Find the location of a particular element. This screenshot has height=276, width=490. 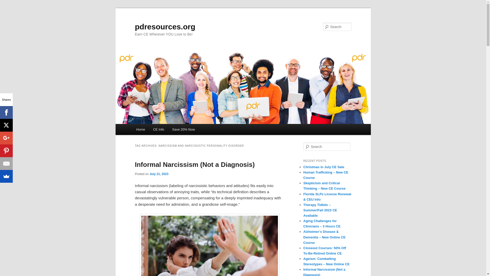

2:25 pm is located at coordinates (159, 174).